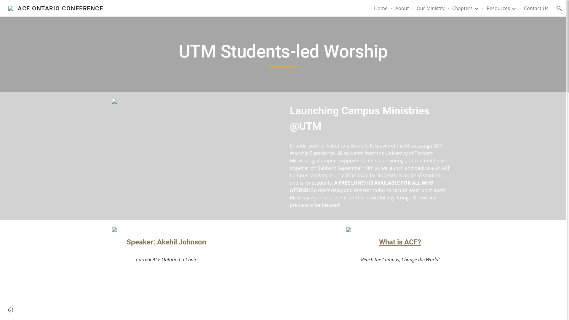 This screenshot has height=320, width=569. Describe the element at coordinates (536, 8) in the screenshot. I see `Contact Us` at that location.